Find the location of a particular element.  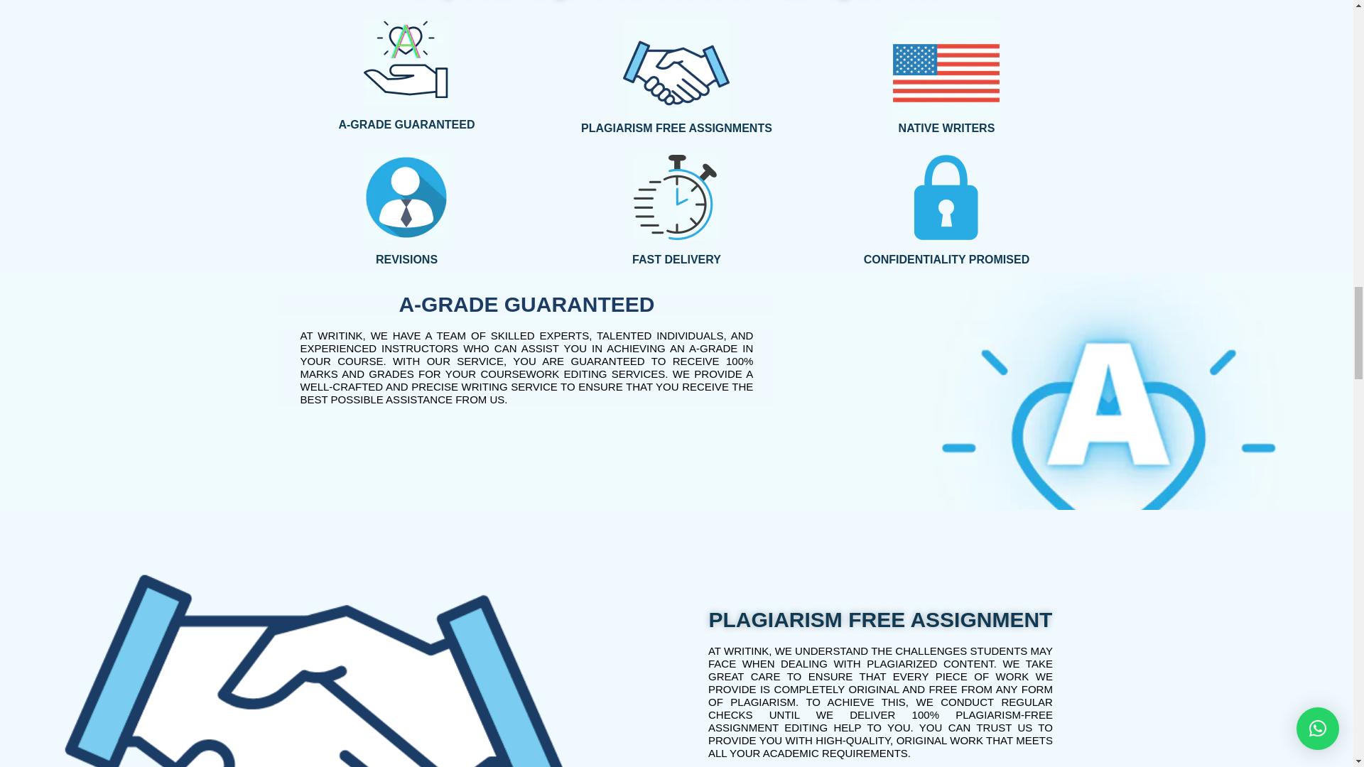

Custom Writing Service is located at coordinates (406, 197).